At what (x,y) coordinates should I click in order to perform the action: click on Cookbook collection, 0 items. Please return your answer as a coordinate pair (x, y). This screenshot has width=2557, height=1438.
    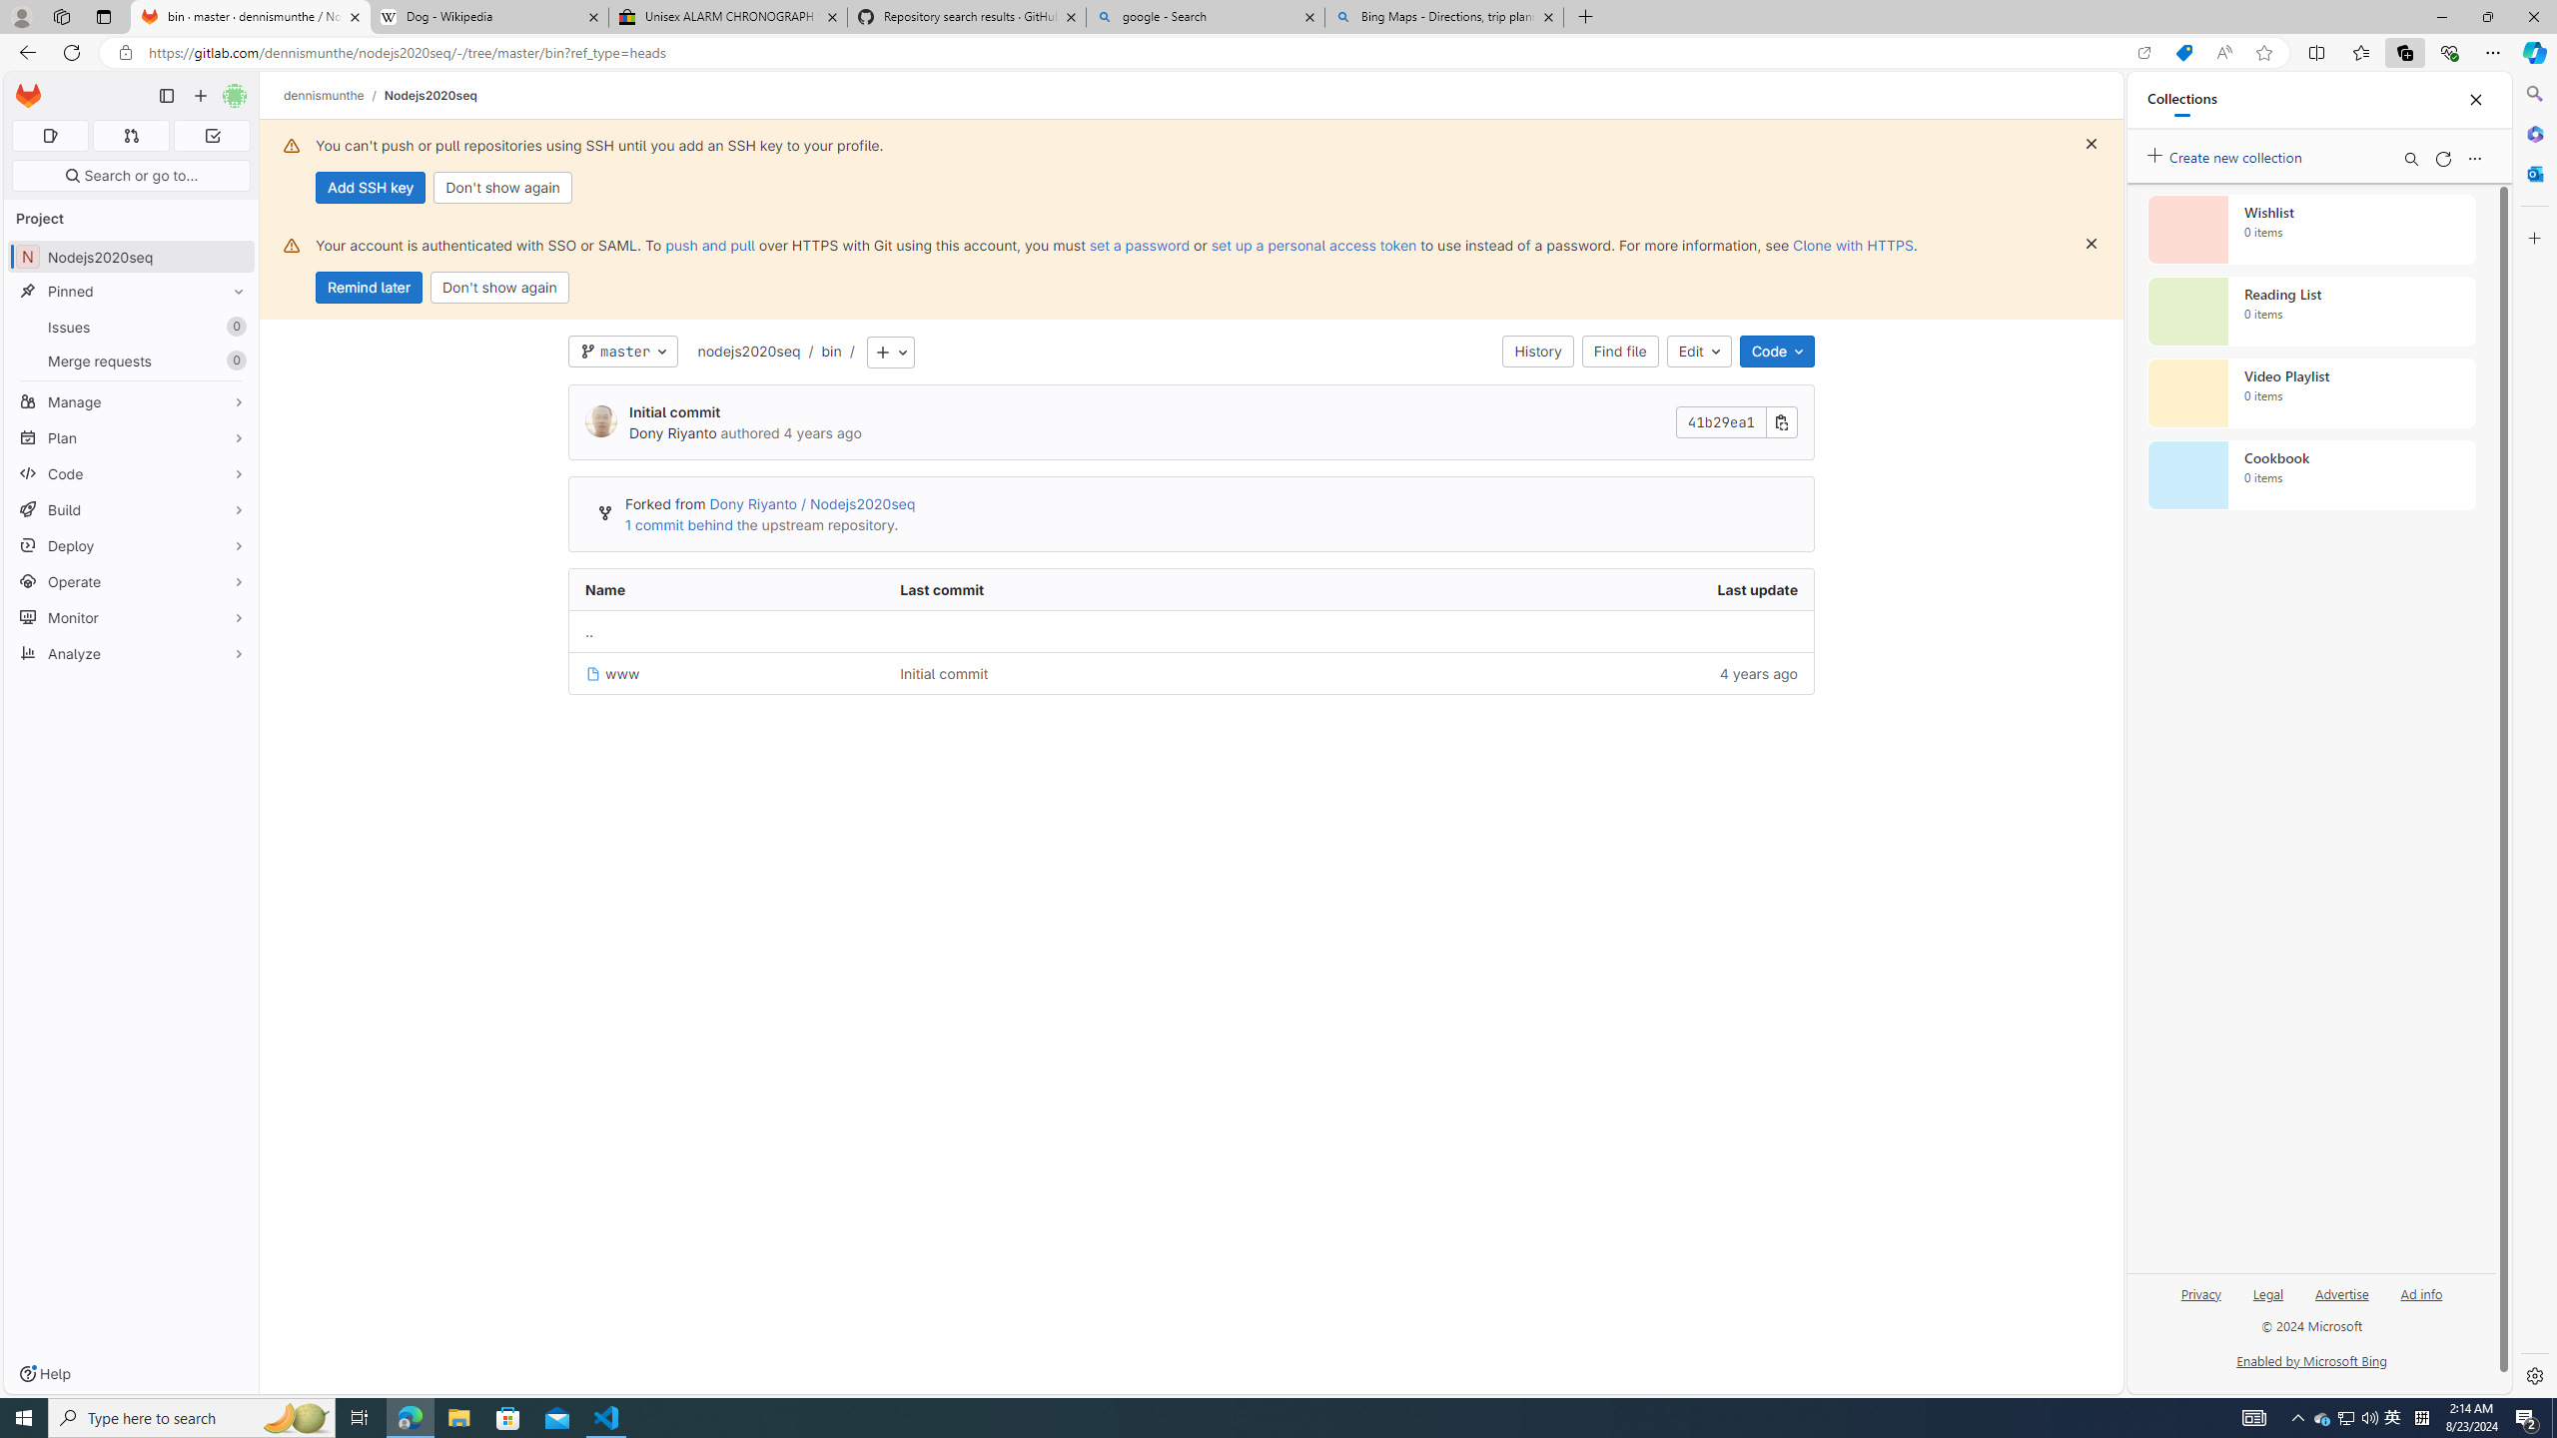
    Looking at the image, I should click on (2311, 475).